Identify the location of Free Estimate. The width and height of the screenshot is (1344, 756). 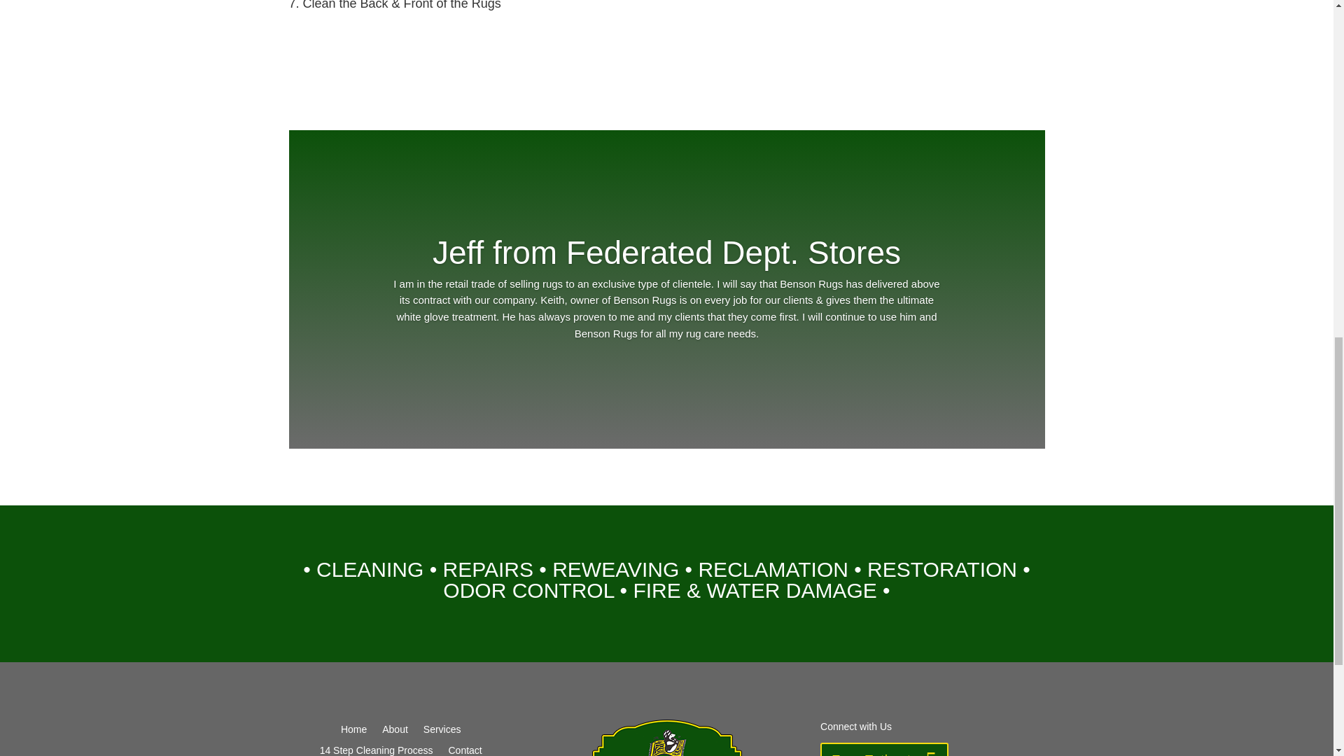
(883, 749).